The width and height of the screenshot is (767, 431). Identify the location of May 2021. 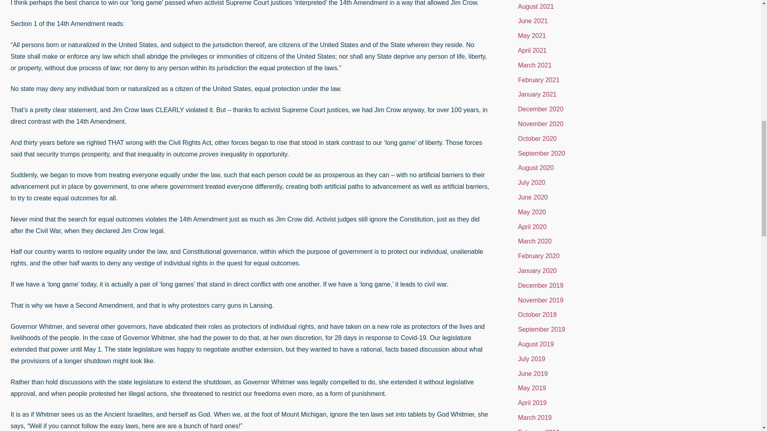
(531, 36).